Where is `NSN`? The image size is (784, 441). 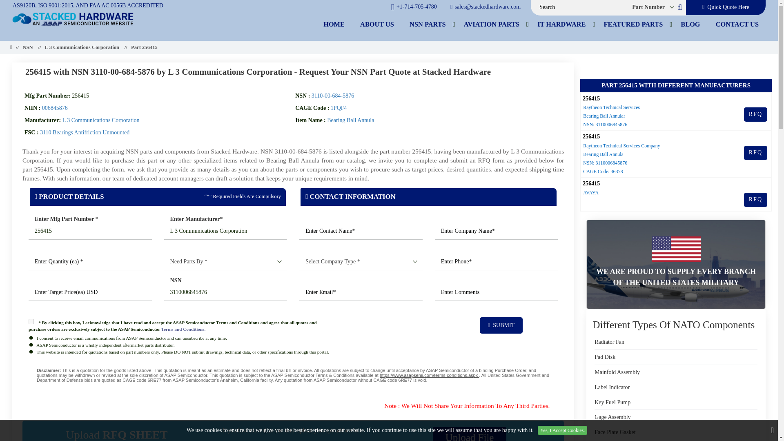
NSN is located at coordinates (28, 48).